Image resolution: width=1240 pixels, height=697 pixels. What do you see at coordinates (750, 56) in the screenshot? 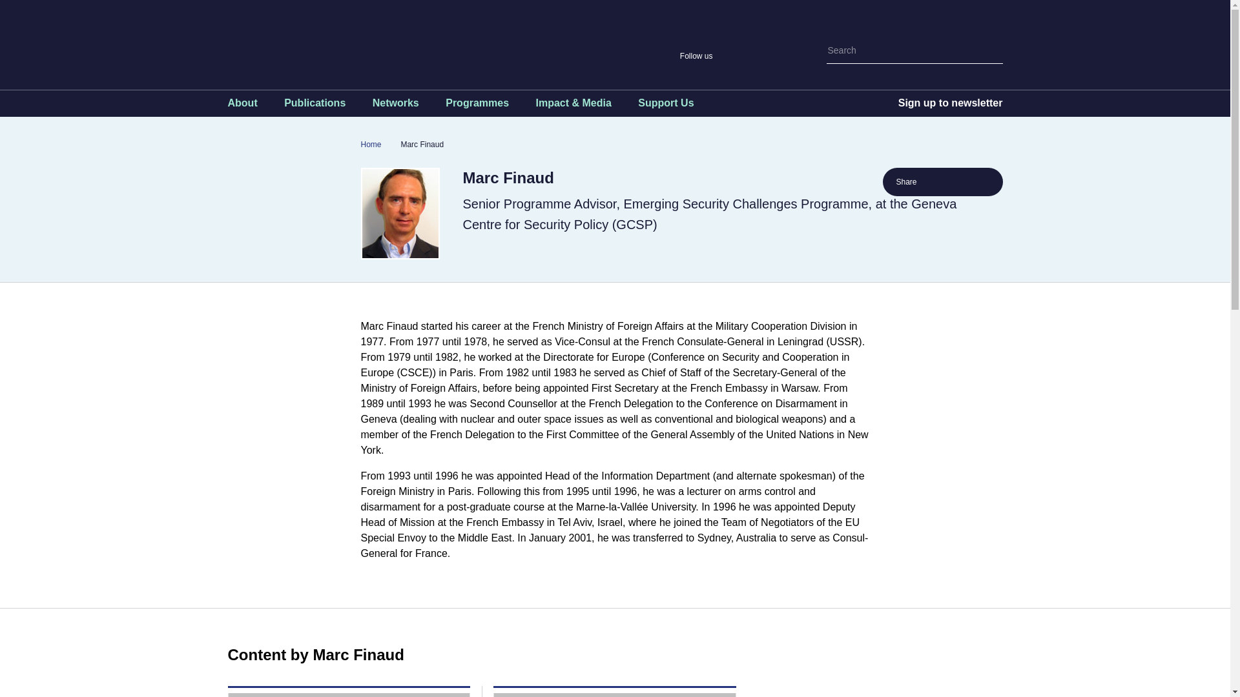
I see `Facebook` at bounding box center [750, 56].